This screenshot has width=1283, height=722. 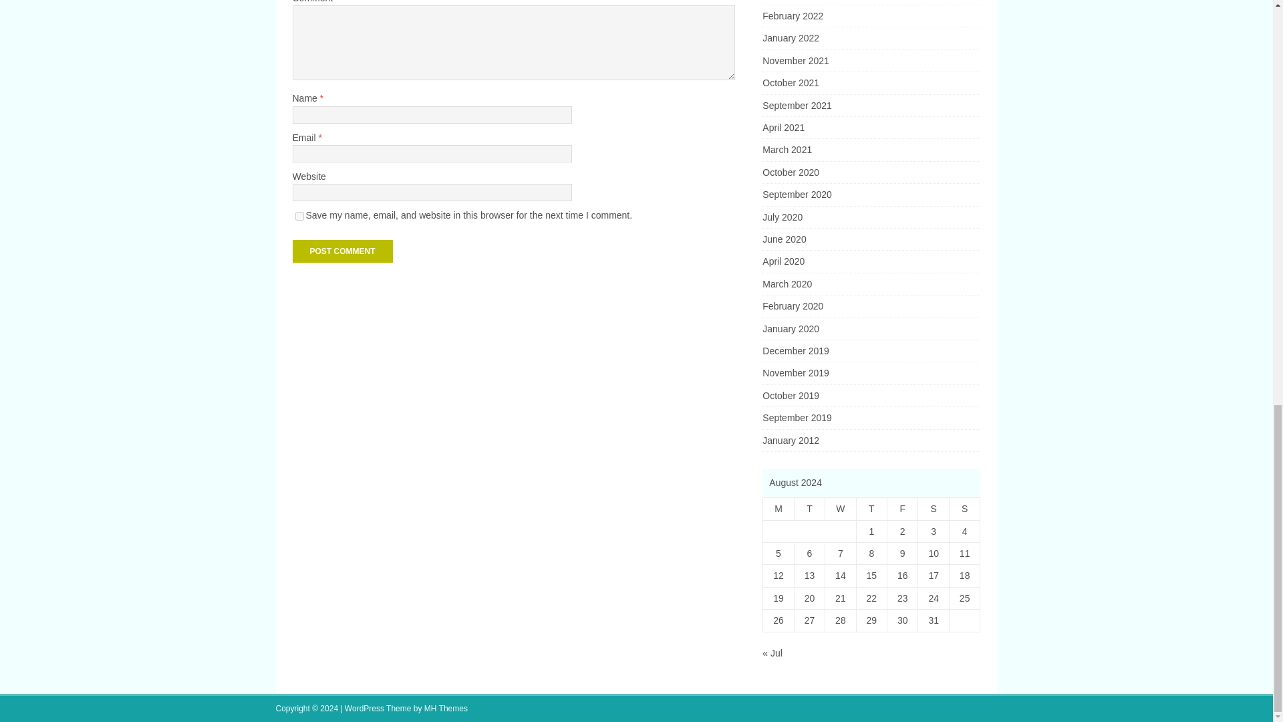 What do you see at coordinates (903, 509) in the screenshot?
I see `Friday` at bounding box center [903, 509].